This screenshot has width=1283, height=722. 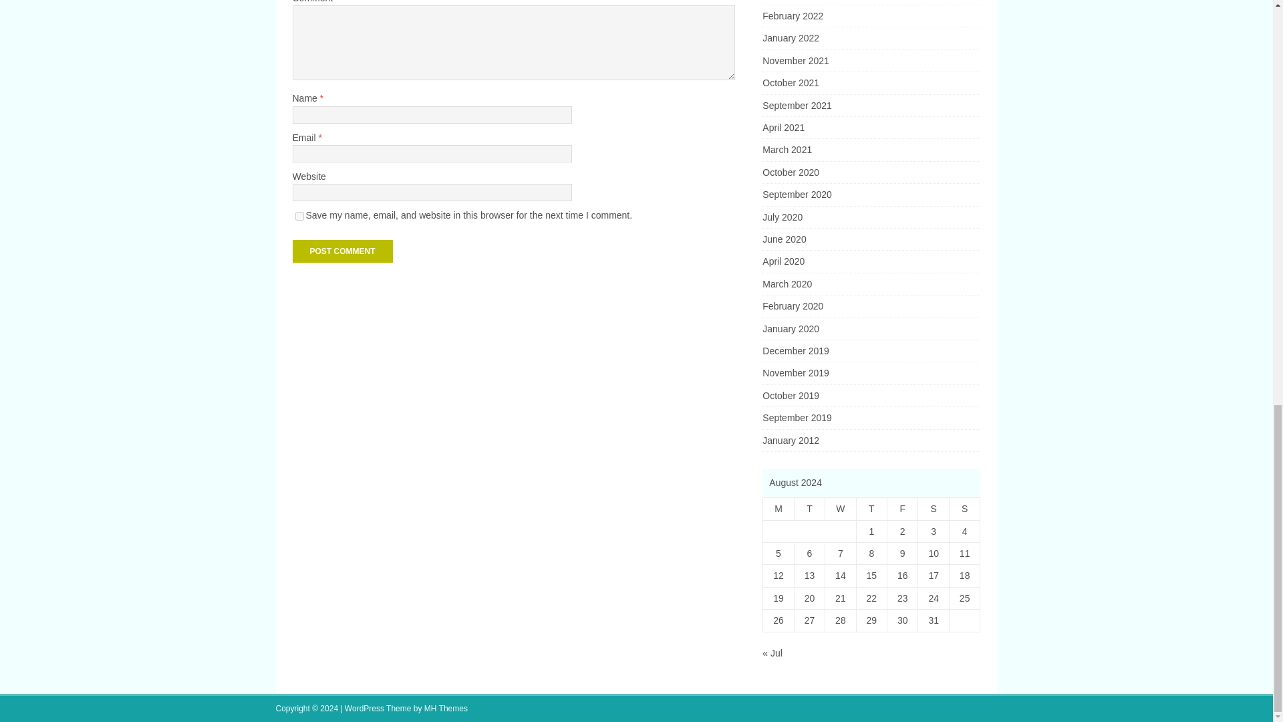 What do you see at coordinates (903, 509) in the screenshot?
I see `Friday` at bounding box center [903, 509].